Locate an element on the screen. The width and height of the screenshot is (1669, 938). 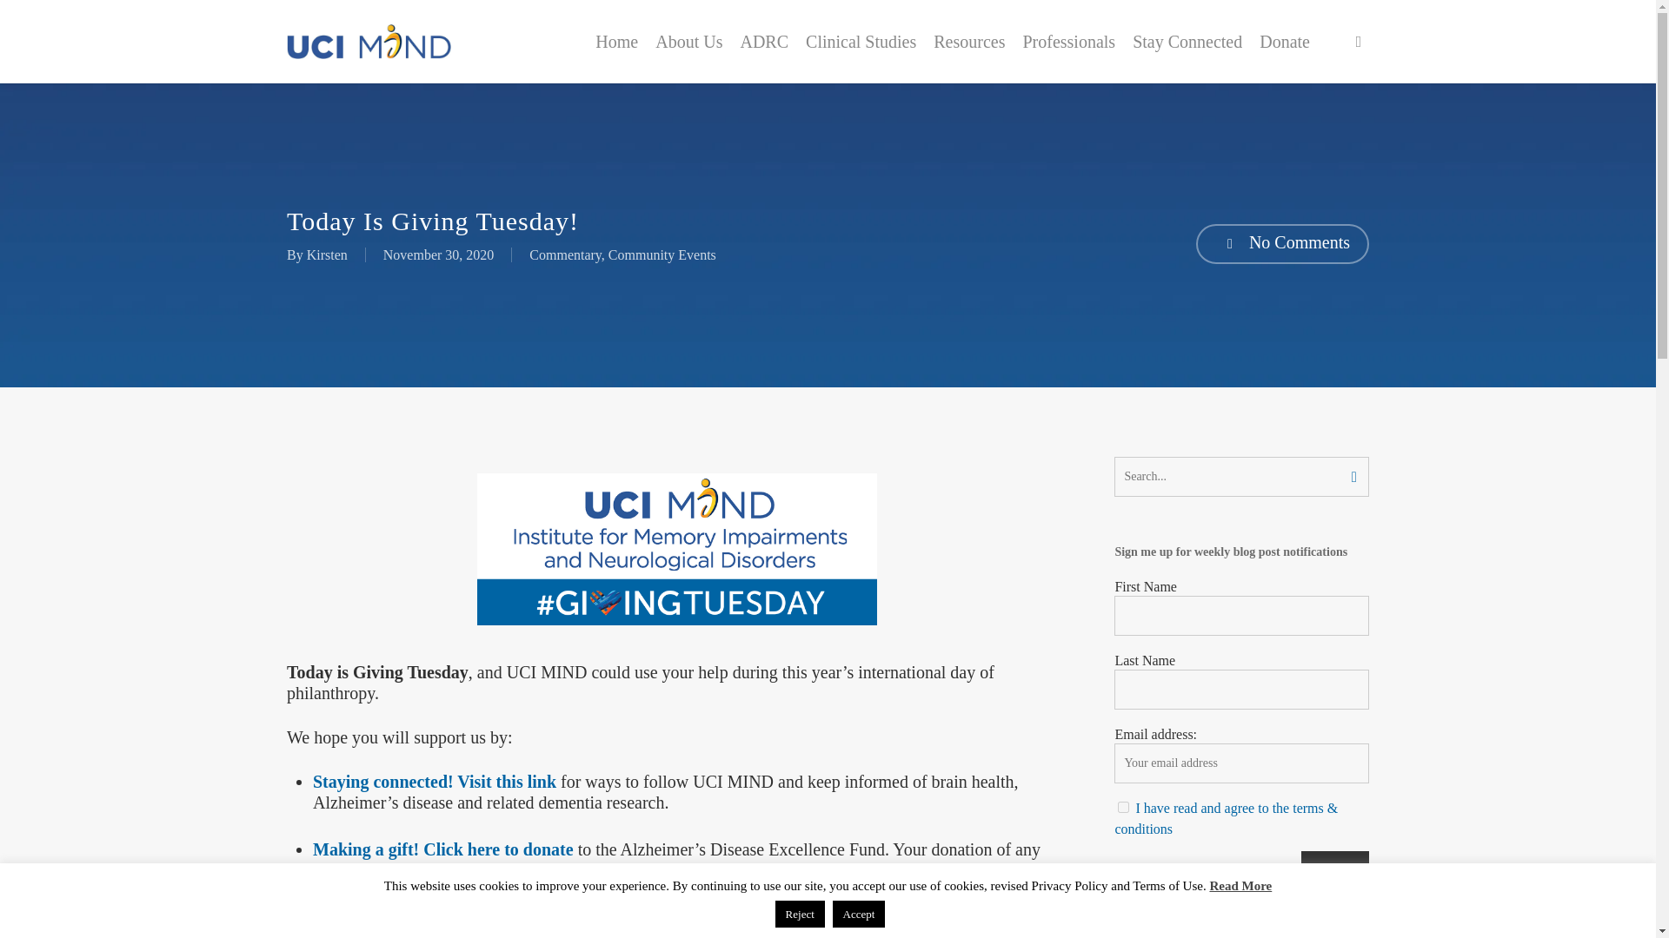
ADRC is located at coordinates (763, 42).